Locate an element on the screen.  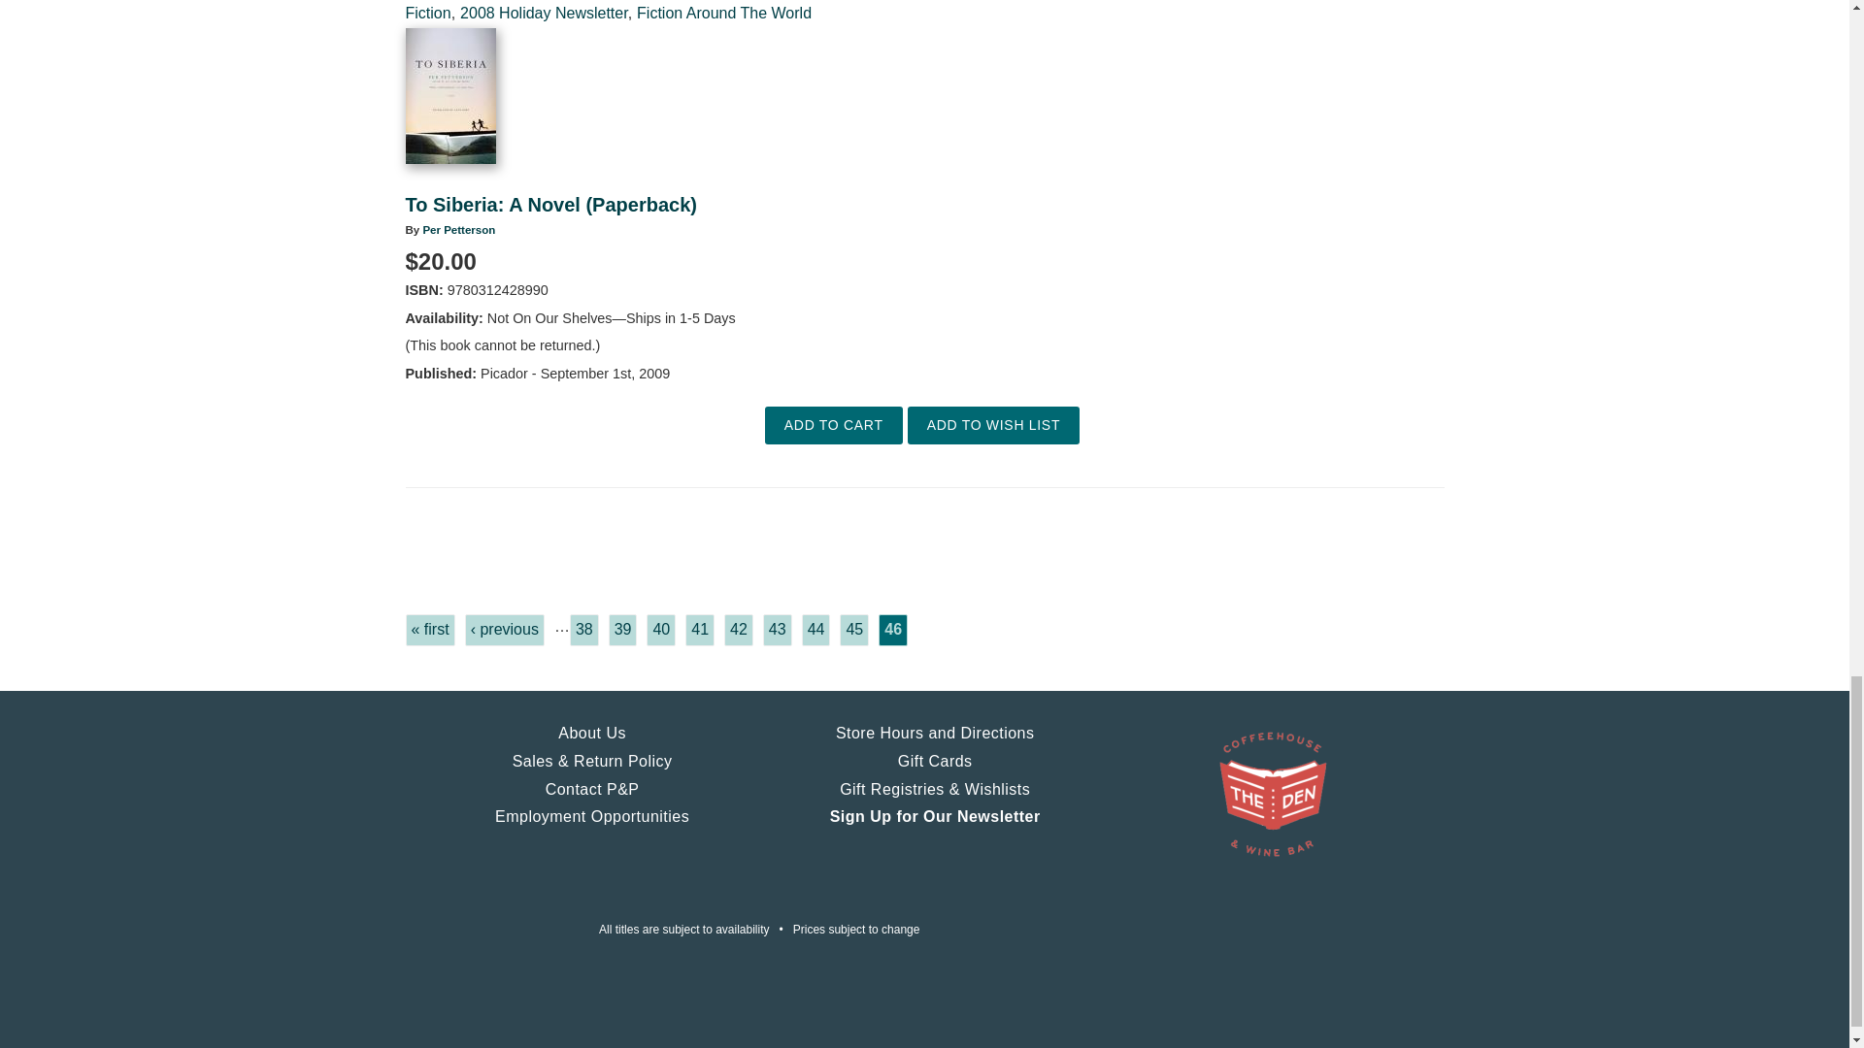
Add to Wish List is located at coordinates (993, 425).